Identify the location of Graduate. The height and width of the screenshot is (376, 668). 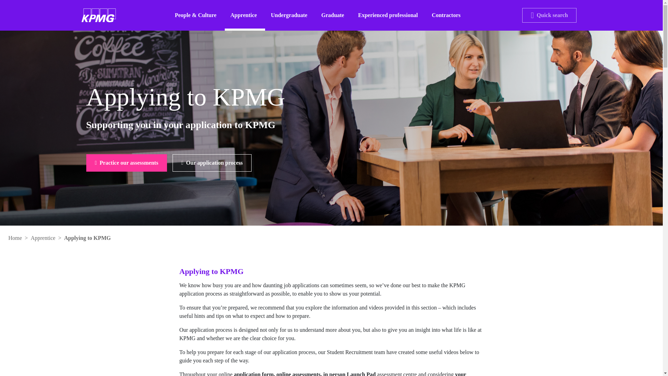
(334, 15).